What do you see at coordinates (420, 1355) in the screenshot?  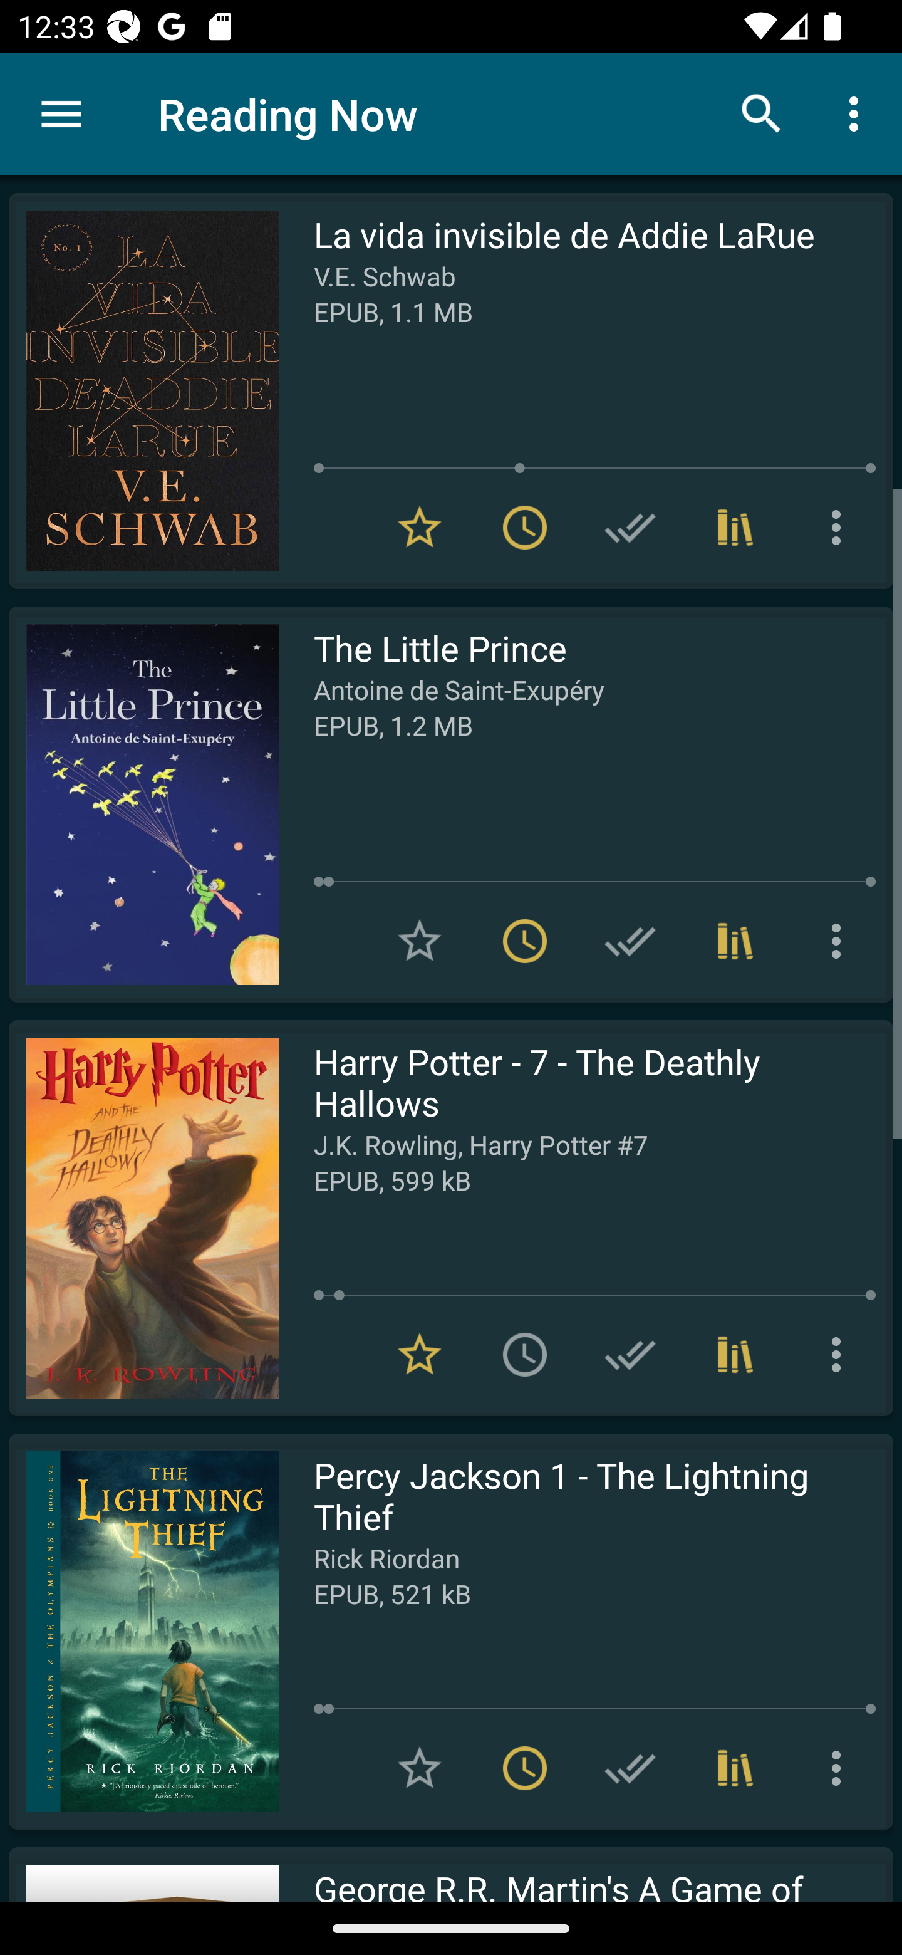 I see `Remove from Favorites` at bounding box center [420, 1355].